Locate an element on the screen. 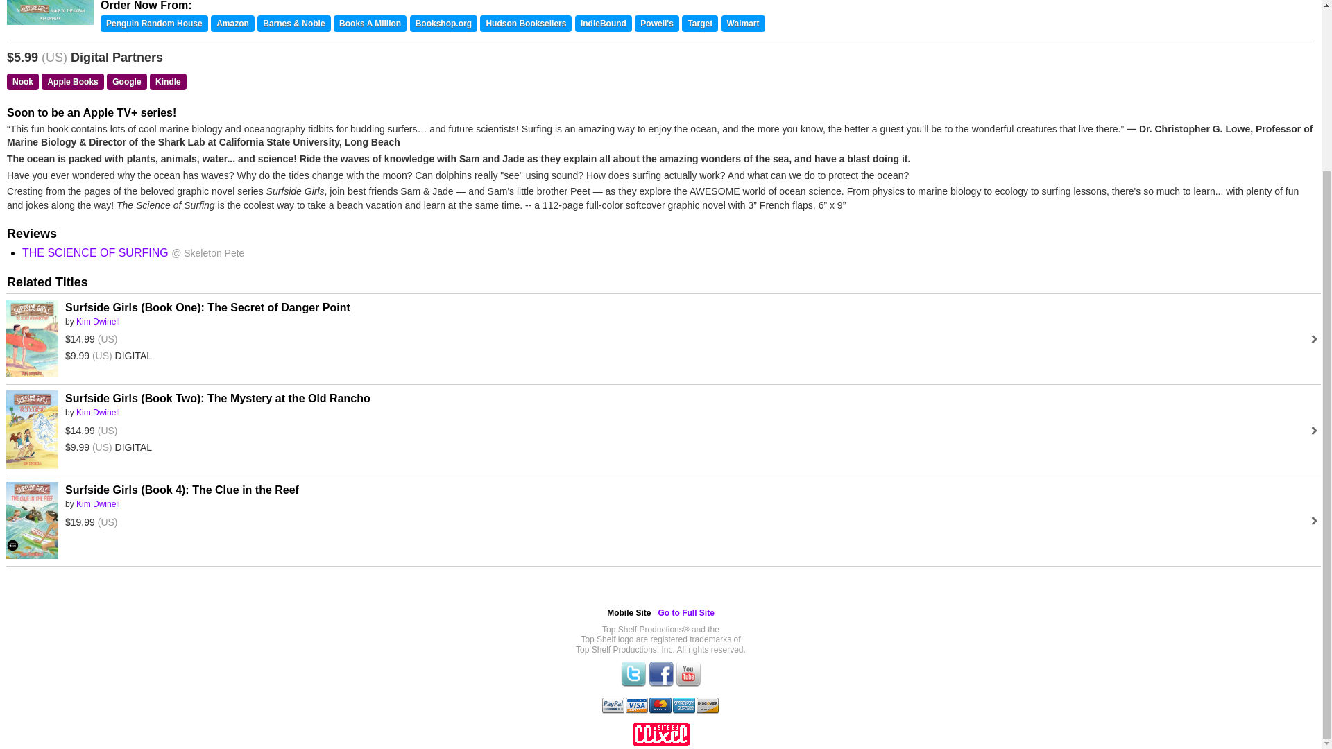 This screenshot has height=749, width=1332. Penguin Random House is located at coordinates (154, 24).